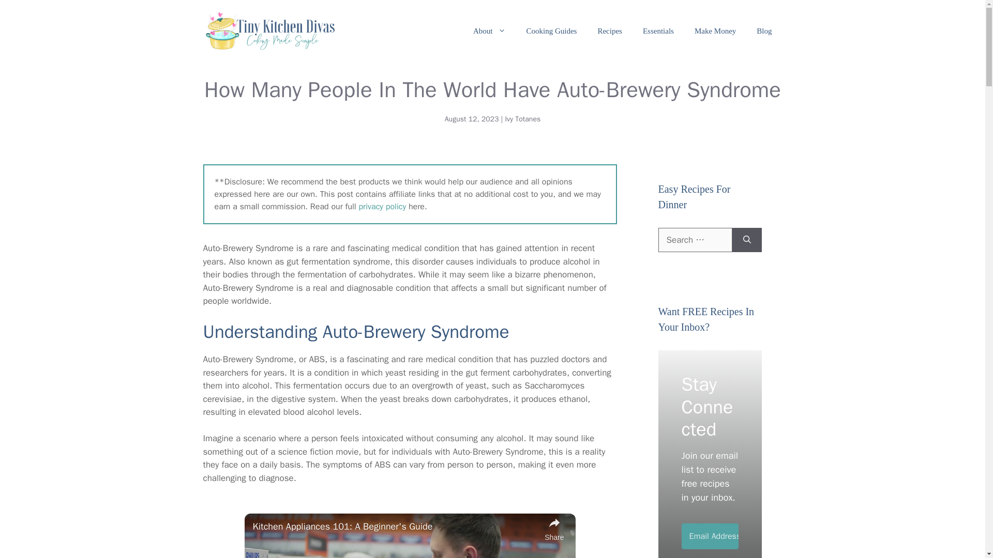 The height and width of the screenshot is (558, 993). Describe the element at coordinates (552, 31) in the screenshot. I see `Cooking Guides` at that location.